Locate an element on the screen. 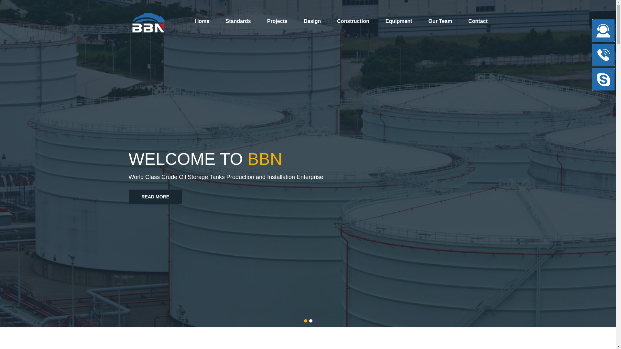  READ MORE is located at coordinates (155, 196).